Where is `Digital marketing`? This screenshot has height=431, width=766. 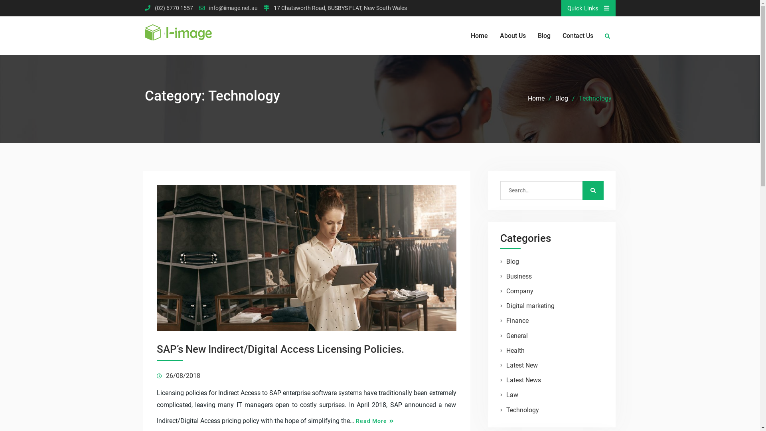 Digital marketing is located at coordinates (530, 306).